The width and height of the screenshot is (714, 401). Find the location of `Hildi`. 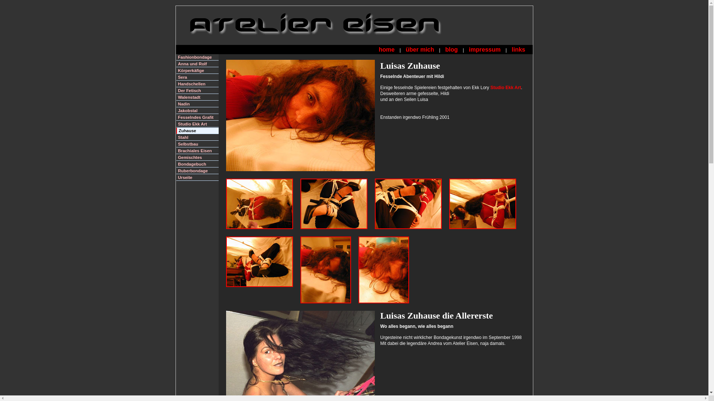

Hildi is located at coordinates (260, 204).